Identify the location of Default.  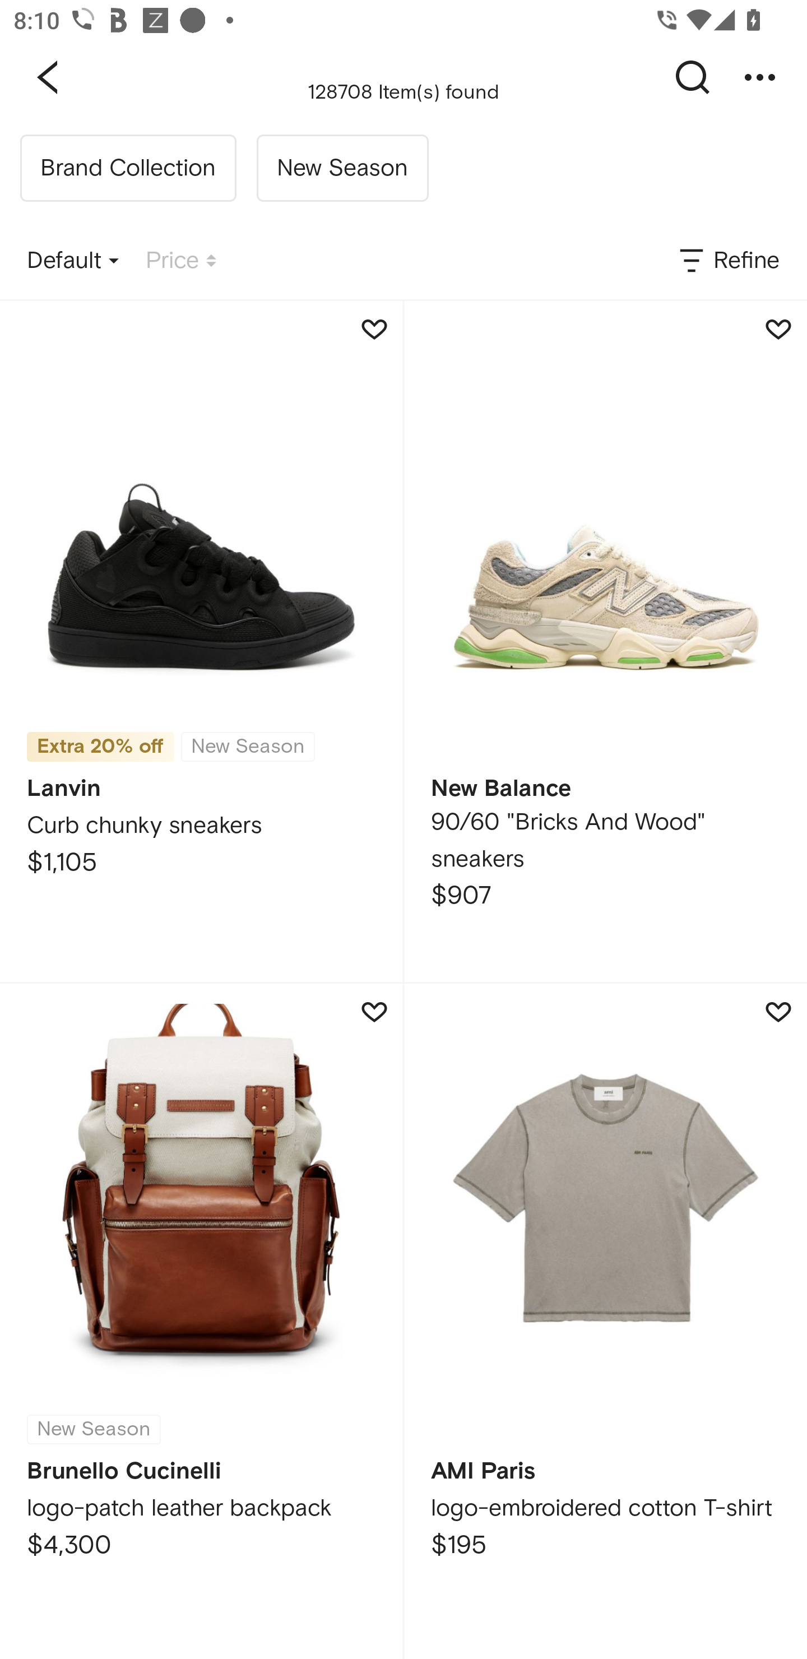
(73, 261).